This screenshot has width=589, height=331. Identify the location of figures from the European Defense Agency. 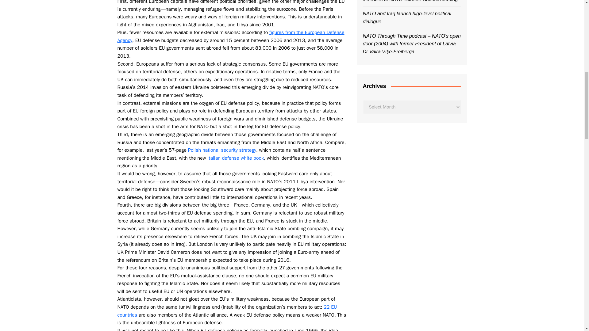
(231, 36).